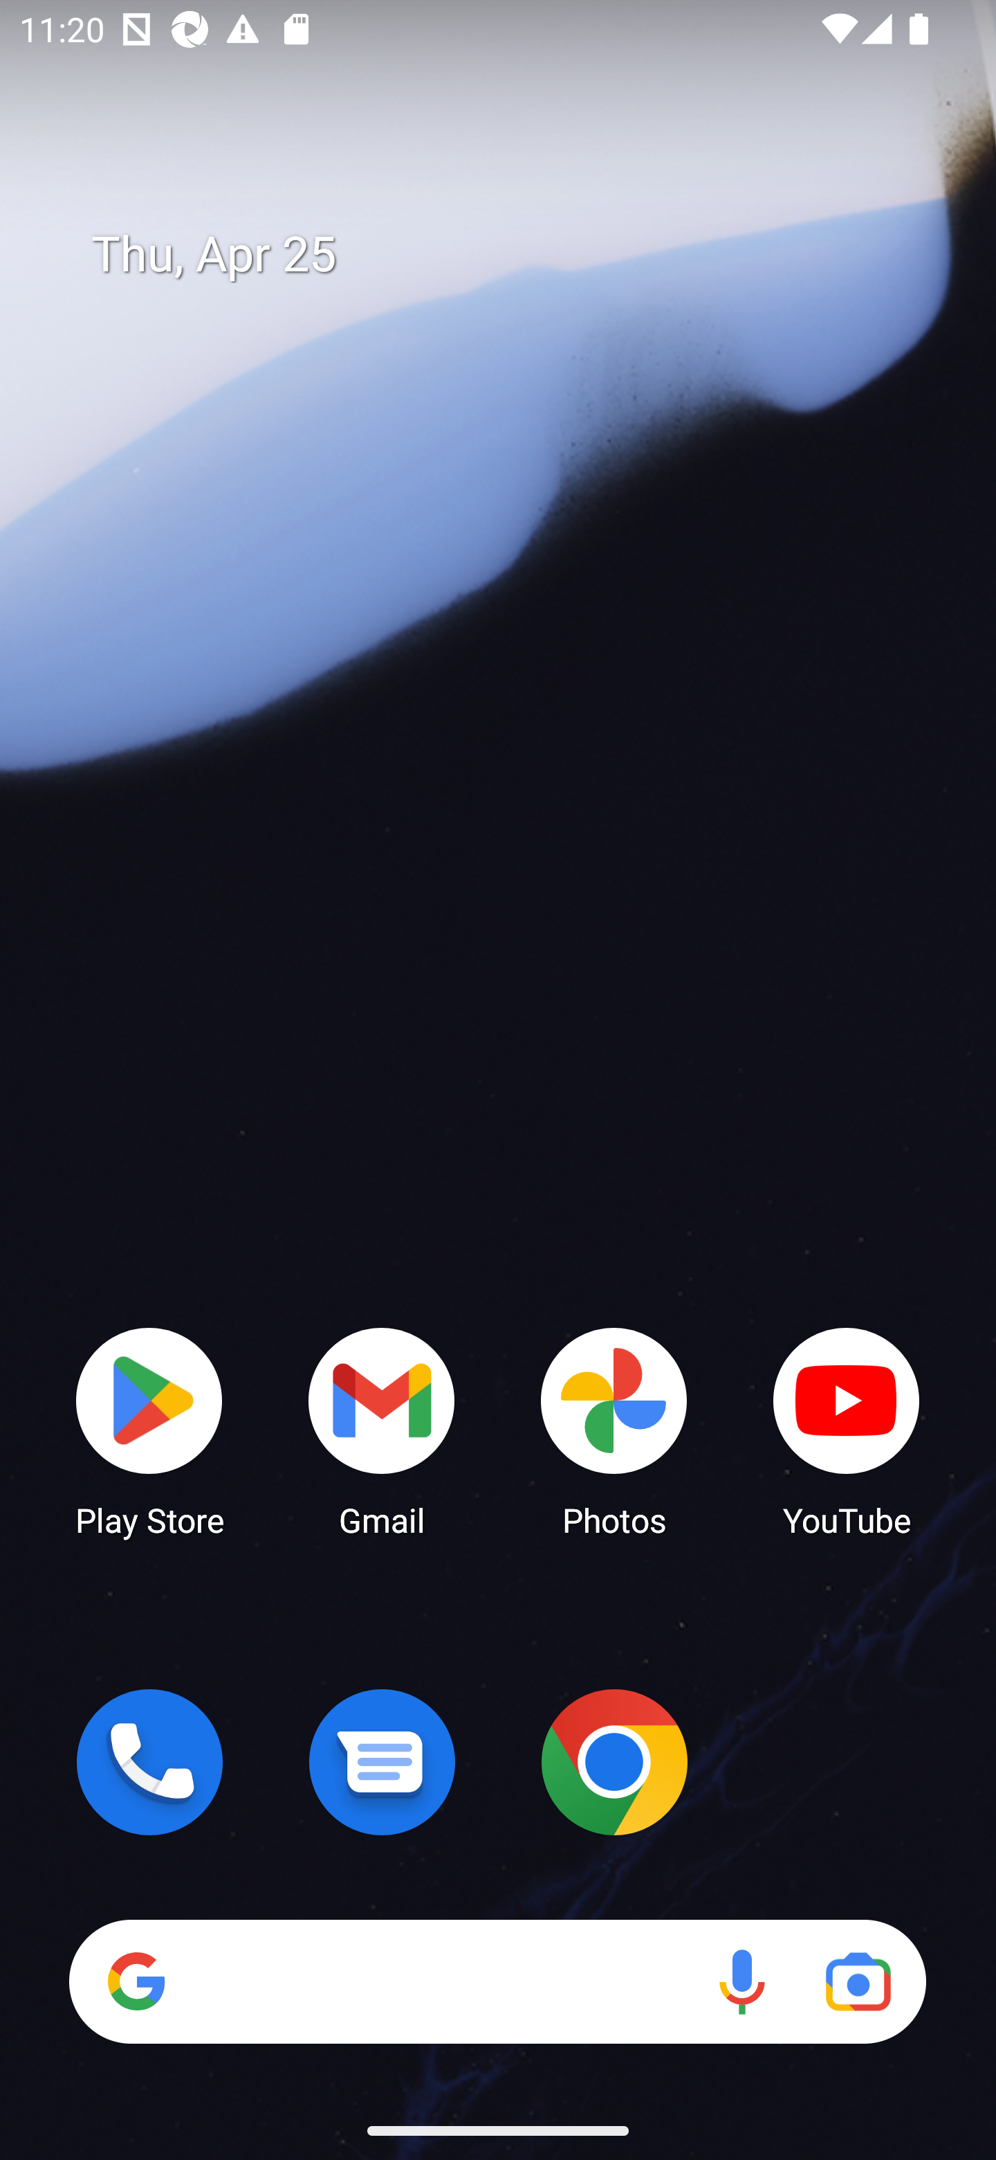 The image size is (996, 2160). I want to click on Thu, Apr 25, so click(517, 255).